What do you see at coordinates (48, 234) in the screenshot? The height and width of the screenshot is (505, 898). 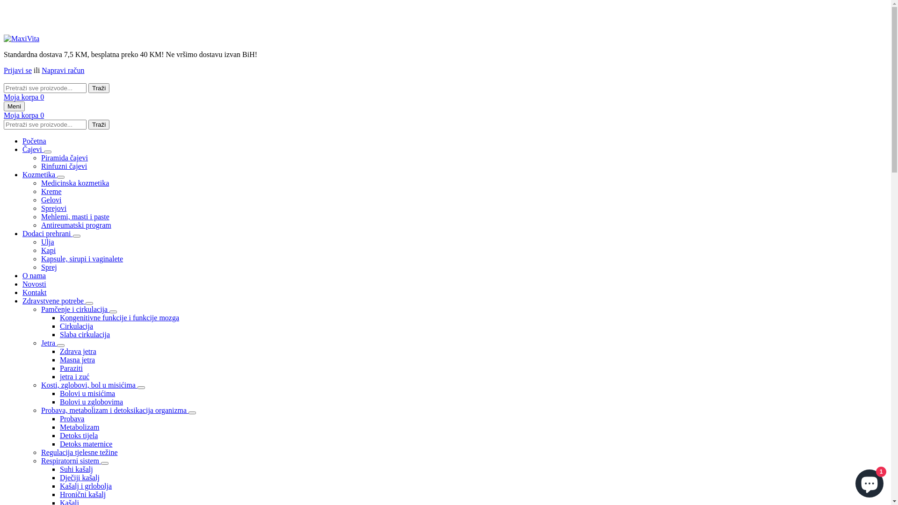 I see `Dodaci prehrani` at bounding box center [48, 234].